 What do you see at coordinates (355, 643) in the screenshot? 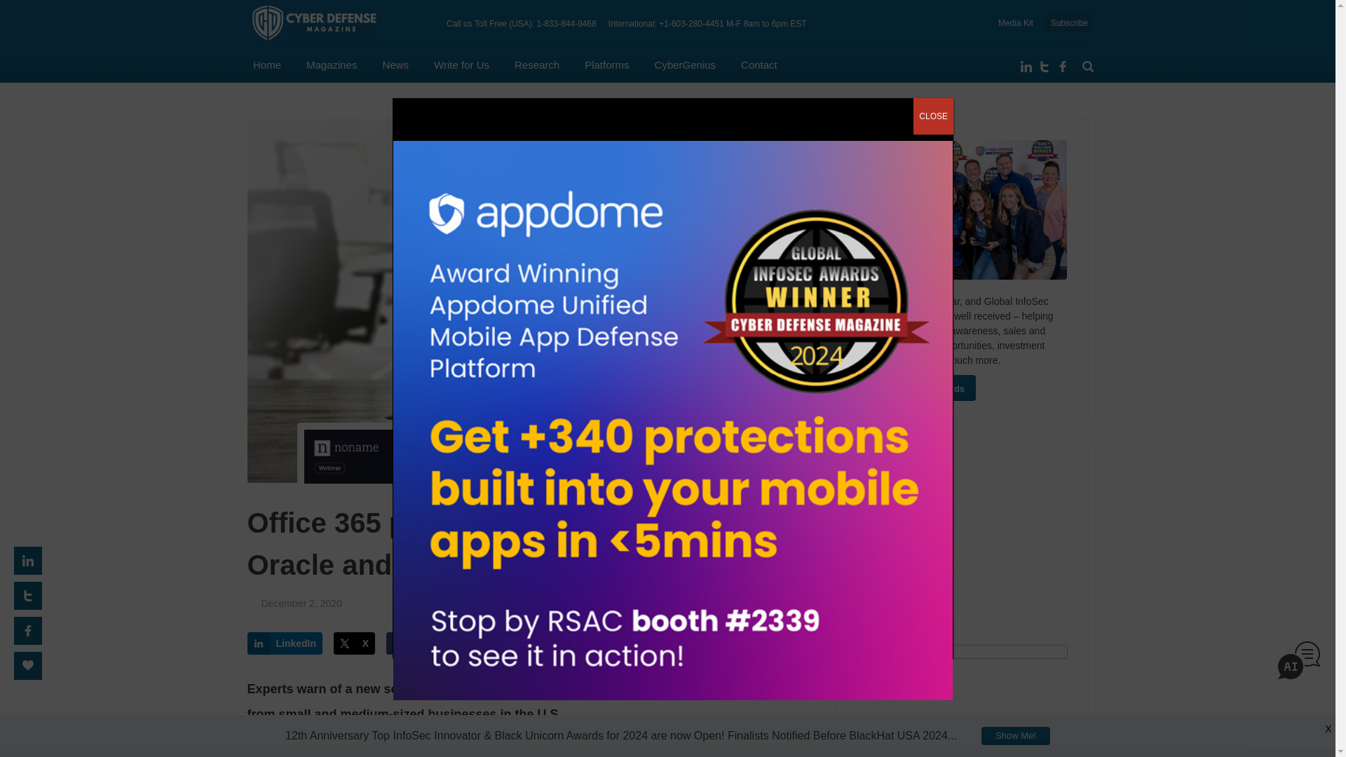
I see `Share on X` at bounding box center [355, 643].